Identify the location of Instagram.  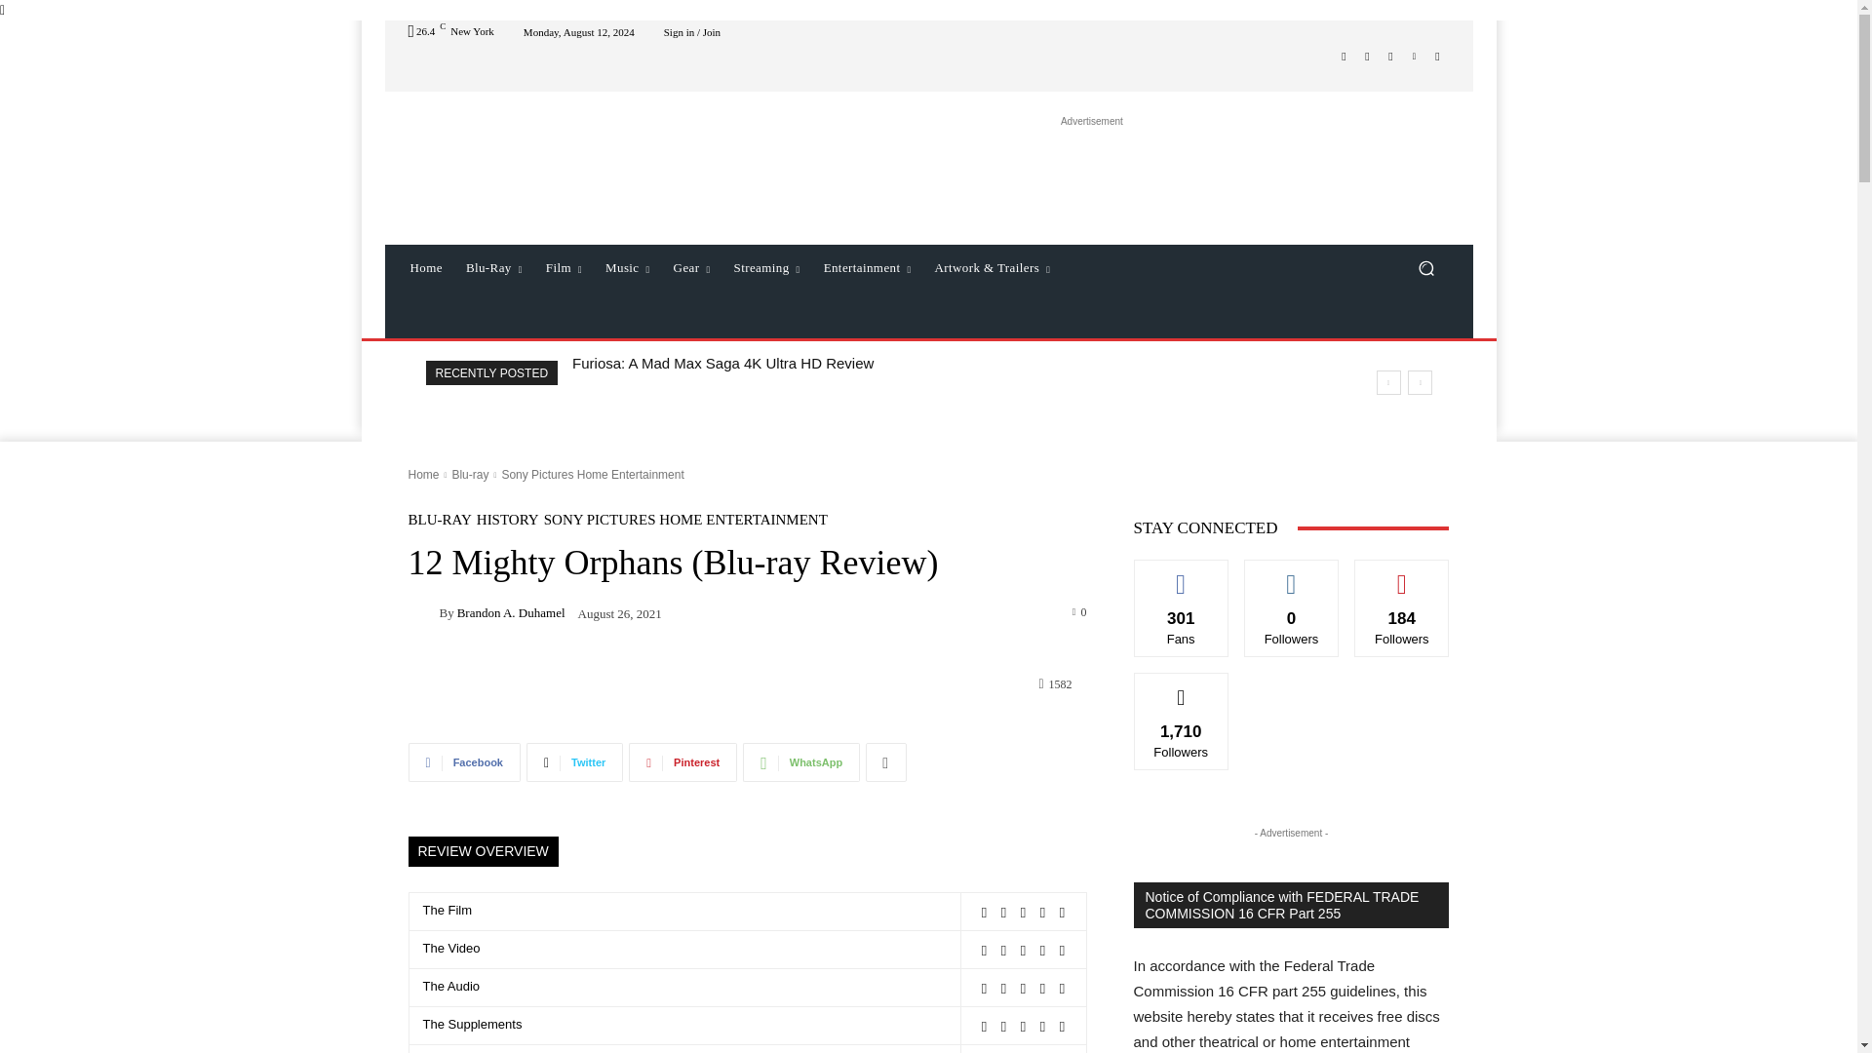
(1367, 57).